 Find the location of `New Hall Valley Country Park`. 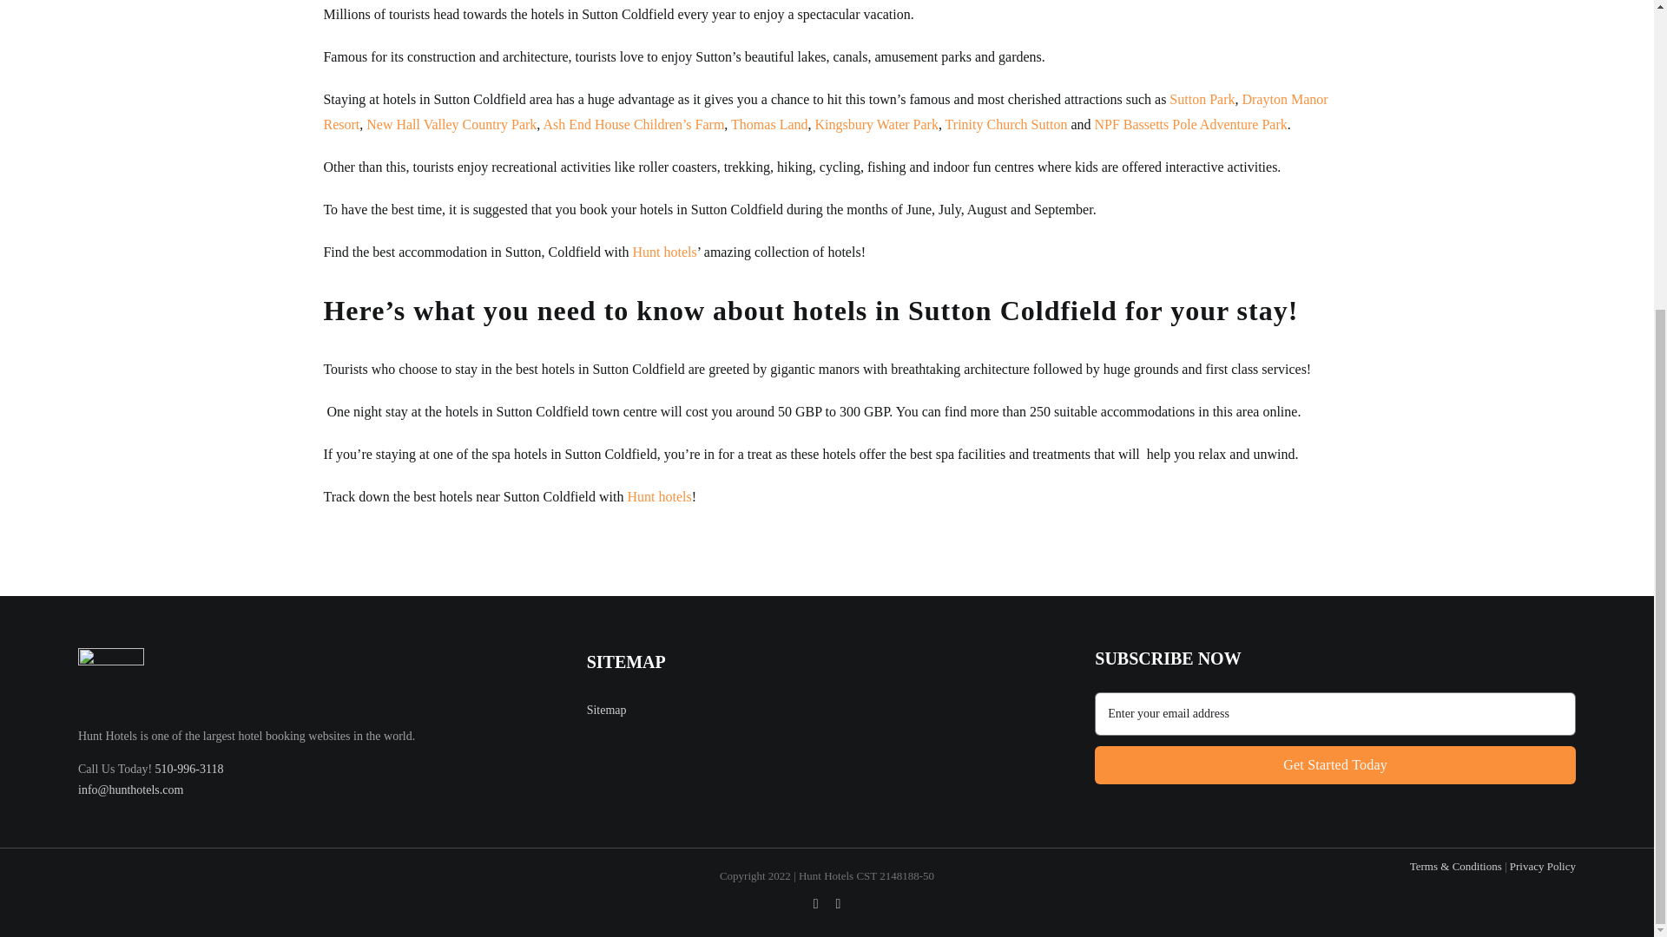

New Hall Valley Country Park is located at coordinates (451, 125).